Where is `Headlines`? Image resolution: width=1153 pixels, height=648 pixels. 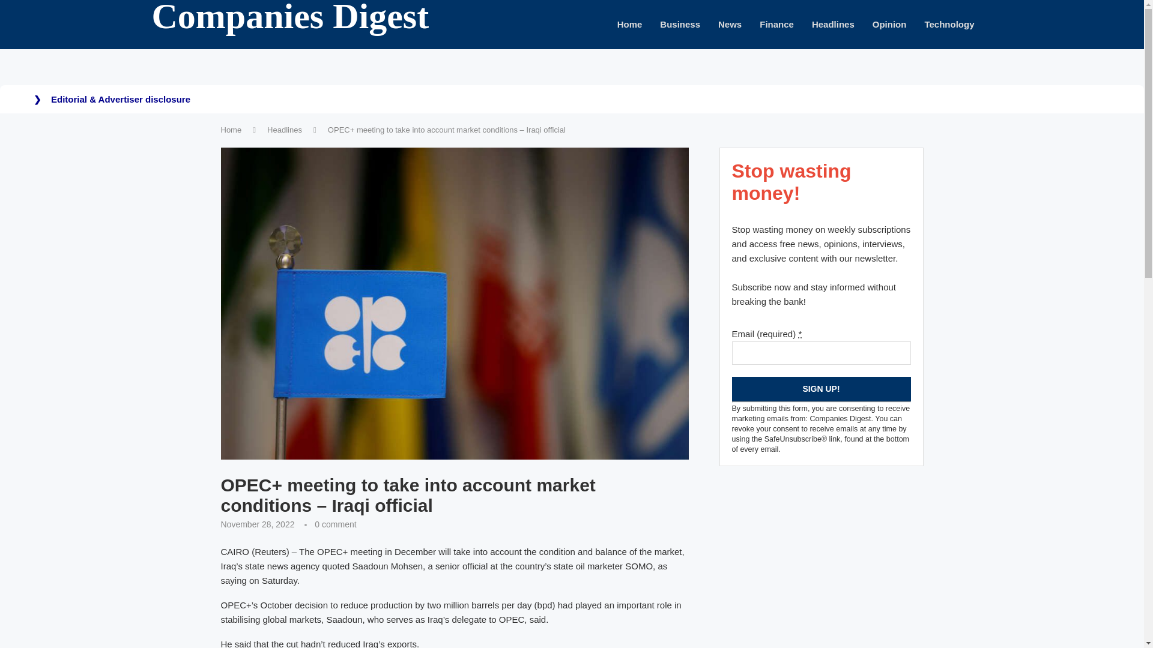 Headlines is located at coordinates (285, 130).